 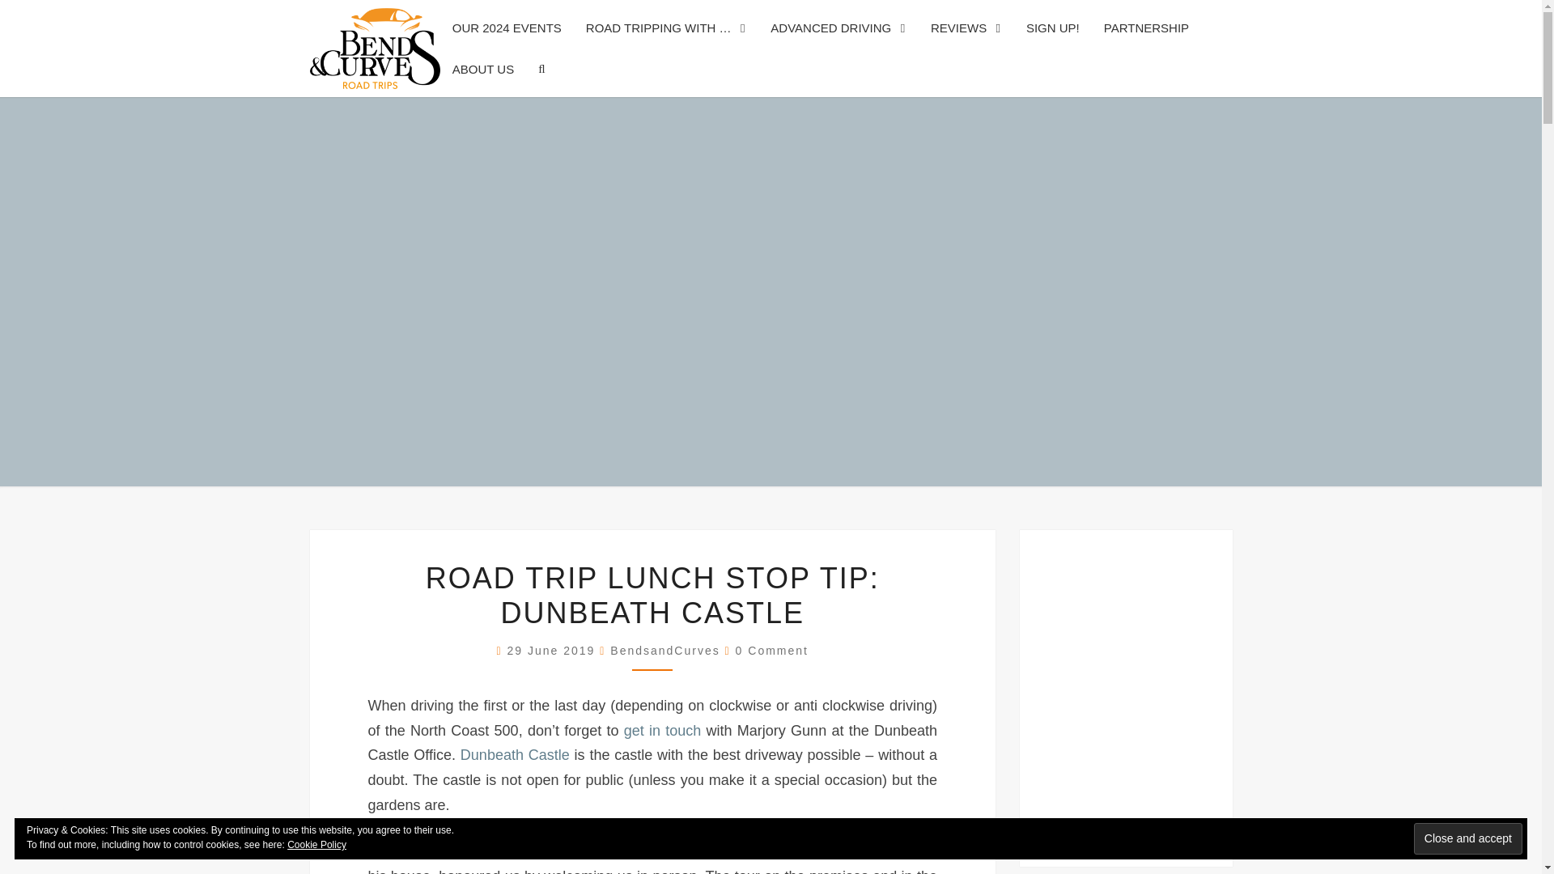 What do you see at coordinates (771, 651) in the screenshot?
I see `0 Comment` at bounding box center [771, 651].